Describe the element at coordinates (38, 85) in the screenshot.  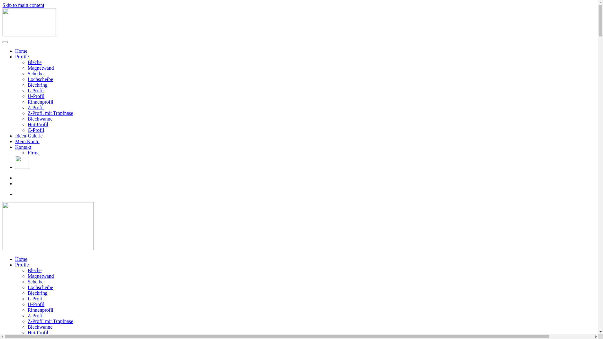
I see `Blechring` at that location.